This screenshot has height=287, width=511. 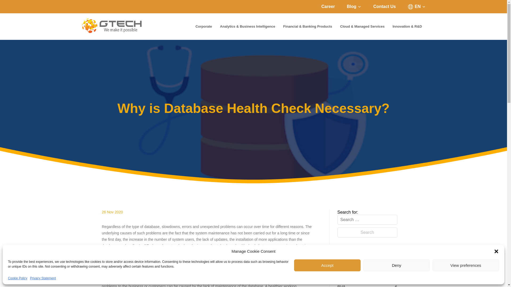 I want to click on Search, so click(x=367, y=233).